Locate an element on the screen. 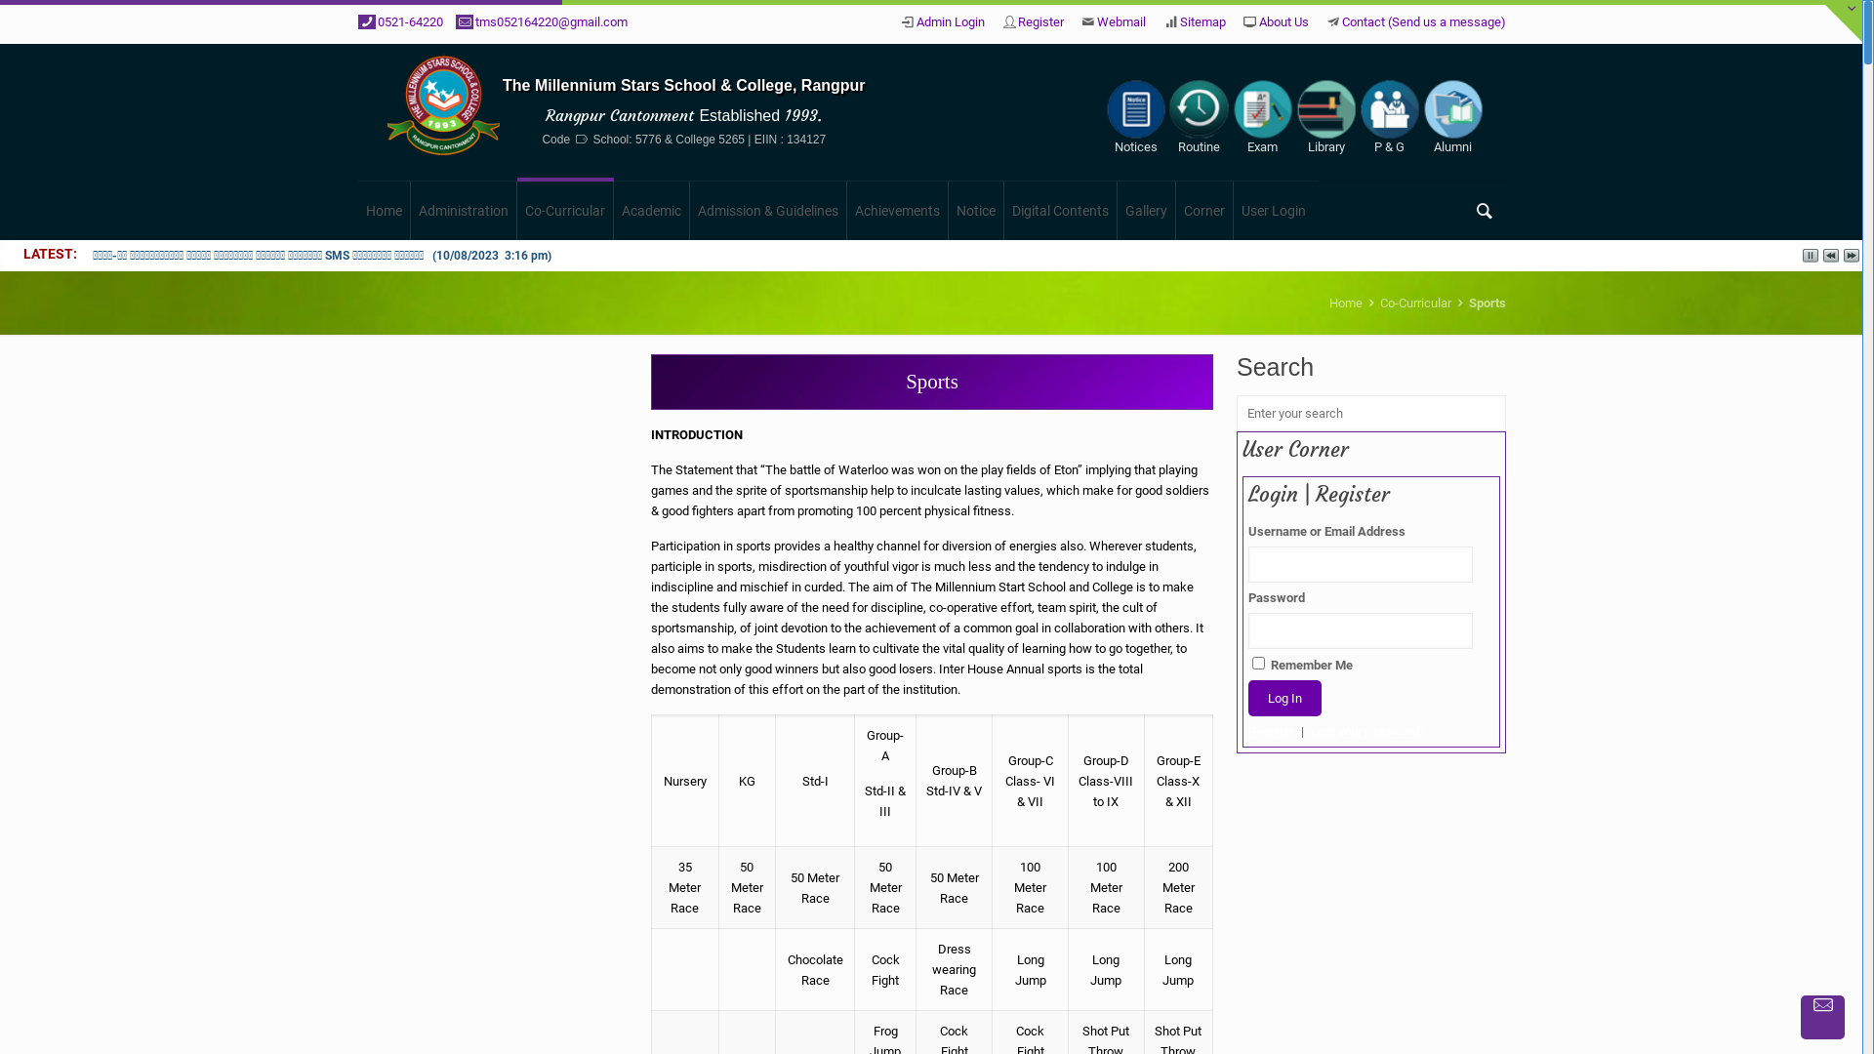  Administration is located at coordinates (465, 211).